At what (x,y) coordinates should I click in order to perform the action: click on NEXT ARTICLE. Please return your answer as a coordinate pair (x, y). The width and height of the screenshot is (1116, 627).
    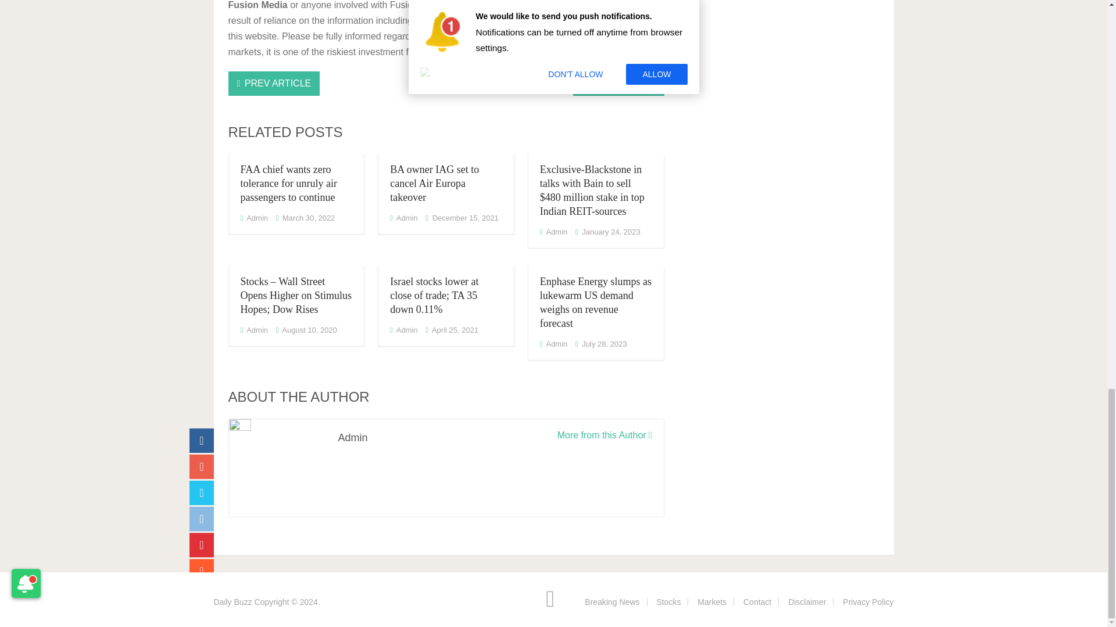
    Looking at the image, I should click on (618, 84).